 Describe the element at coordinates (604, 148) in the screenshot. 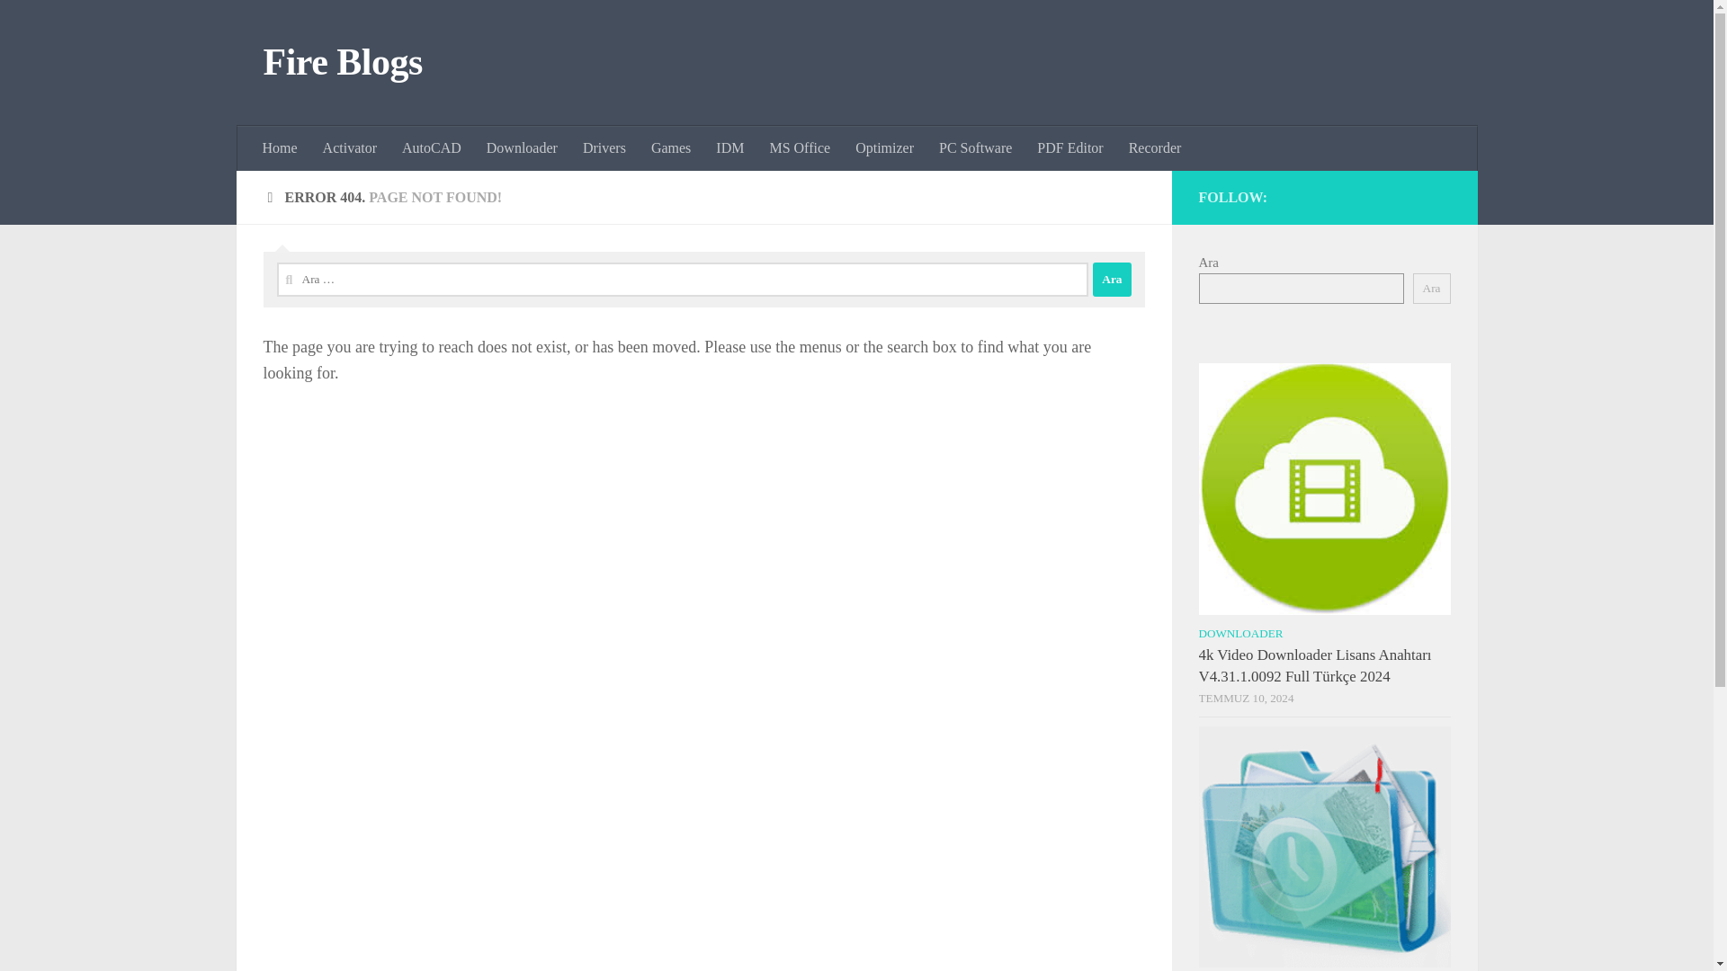

I see `Drivers` at that location.